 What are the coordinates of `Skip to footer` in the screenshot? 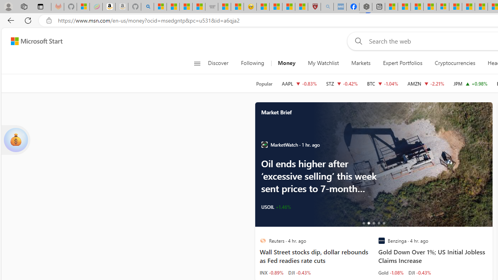 It's located at (32, 41).